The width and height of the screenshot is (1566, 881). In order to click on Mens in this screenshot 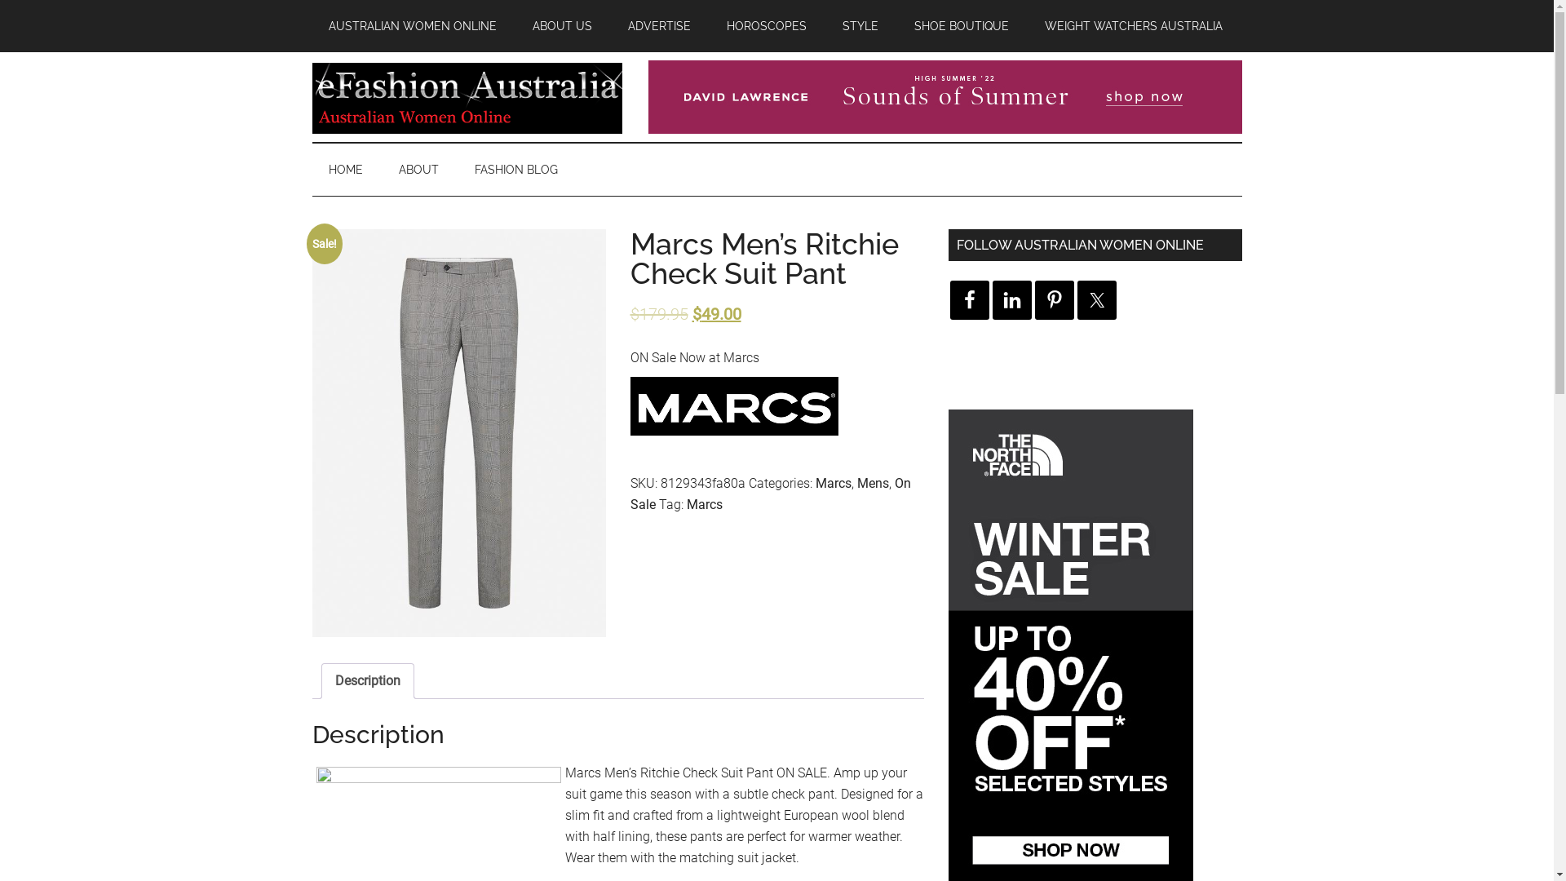, I will do `click(873, 483)`.